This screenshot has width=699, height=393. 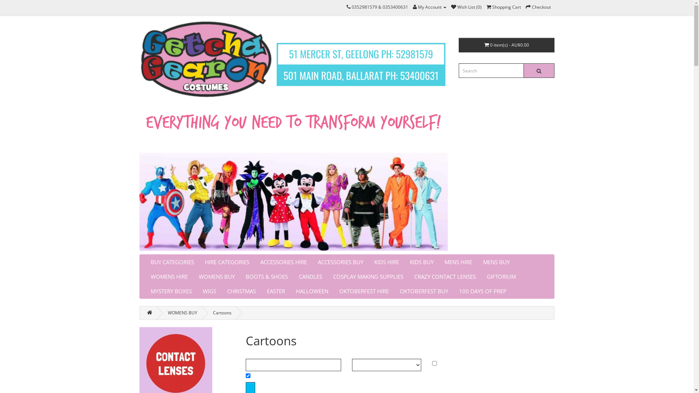 What do you see at coordinates (507, 45) in the screenshot?
I see `0 item(s) - AU$0.00` at bounding box center [507, 45].